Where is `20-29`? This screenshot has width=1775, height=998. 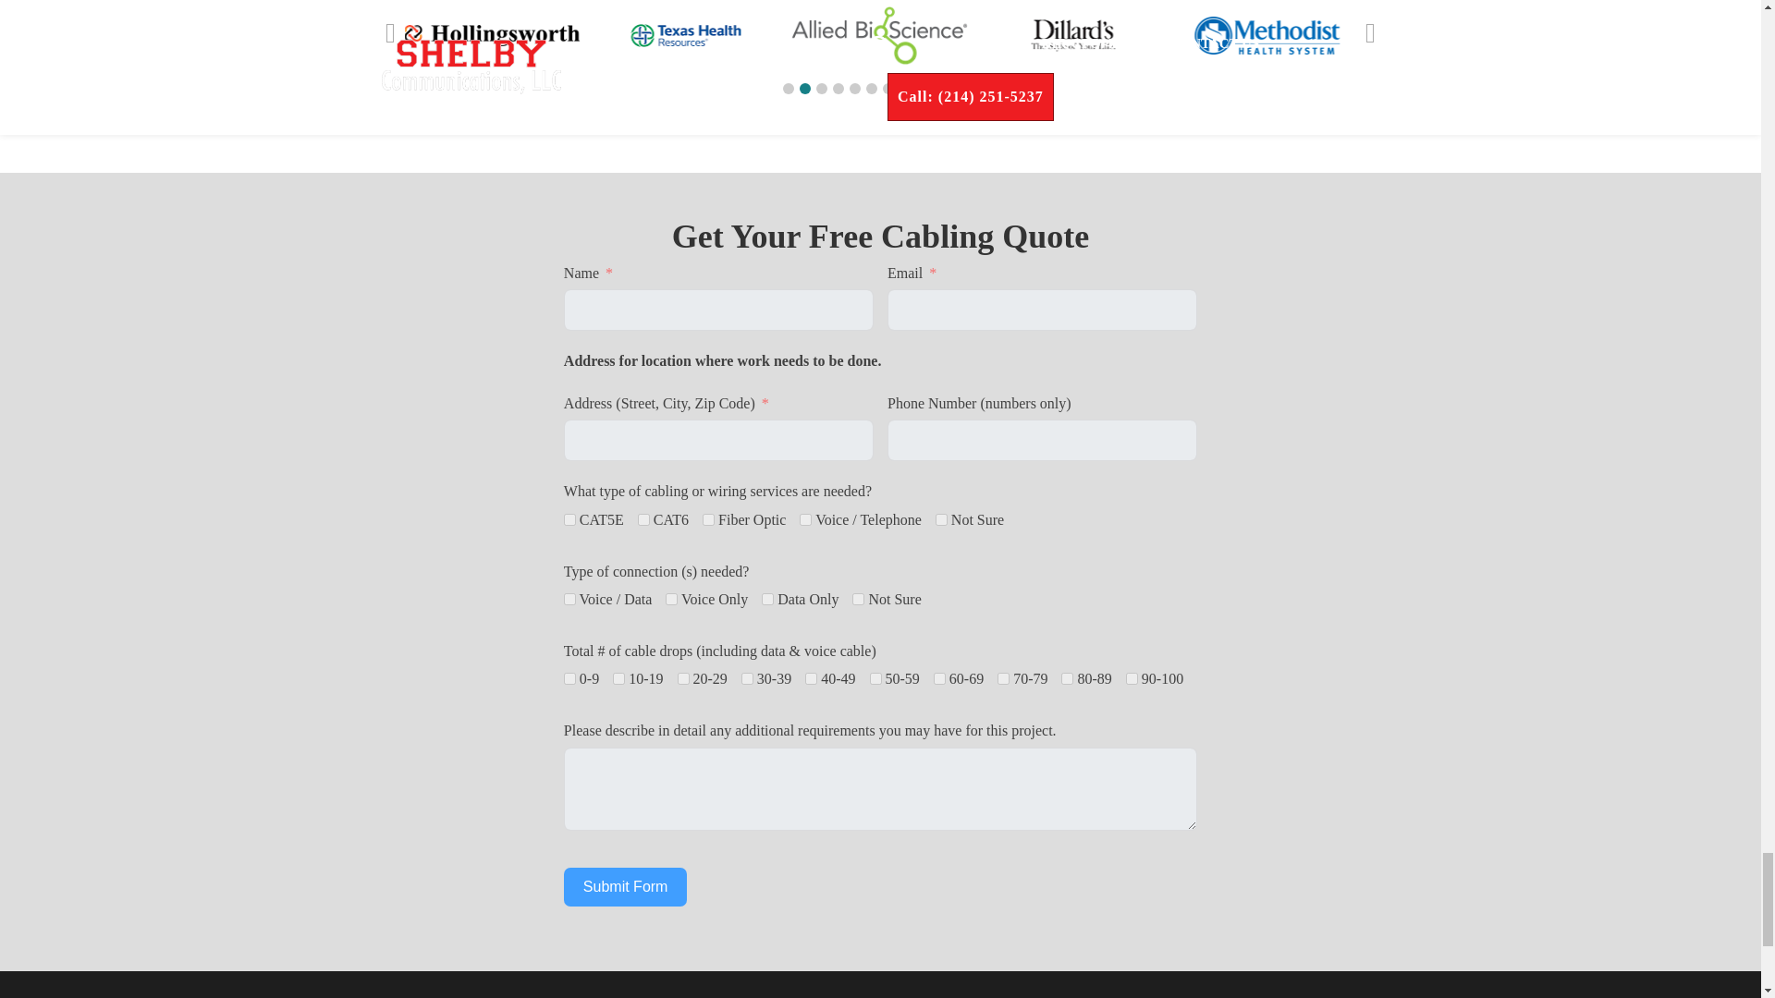
20-29 is located at coordinates (684, 678).